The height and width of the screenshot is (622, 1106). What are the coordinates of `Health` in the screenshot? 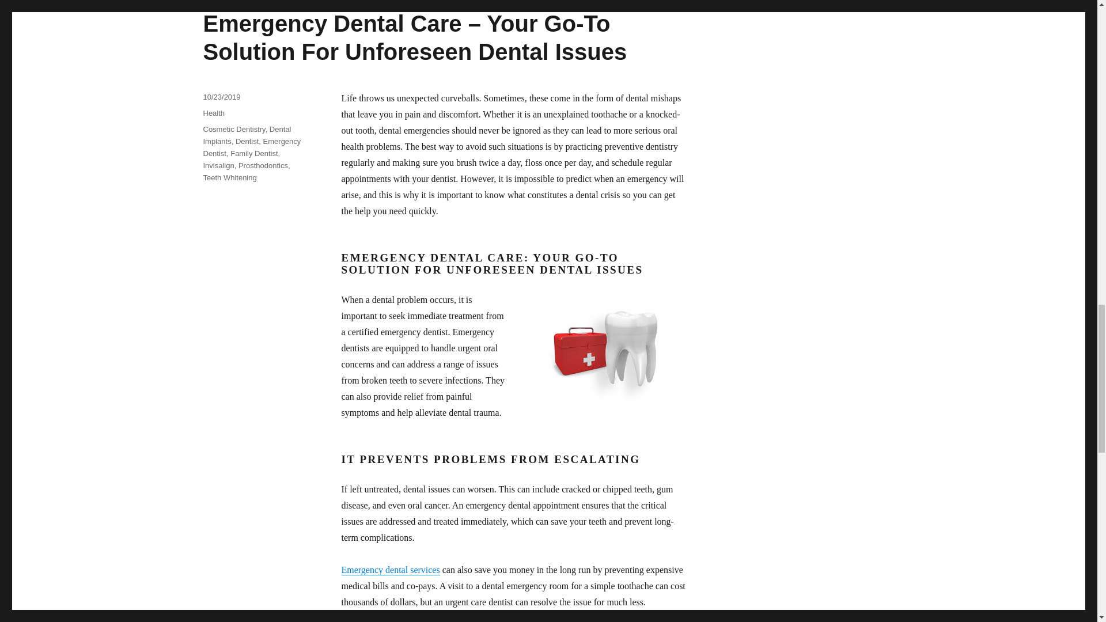 It's located at (213, 113).